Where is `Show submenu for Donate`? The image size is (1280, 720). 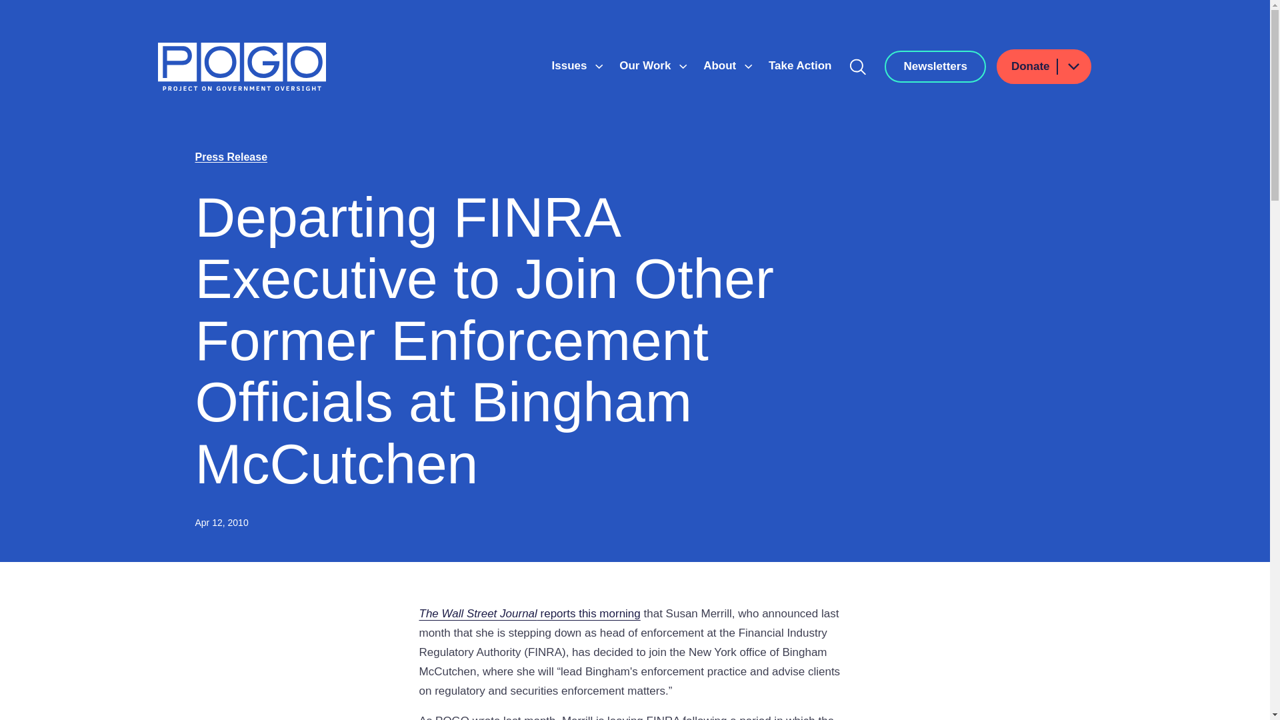
Show submenu for Donate is located at coordinates (1073, 67).